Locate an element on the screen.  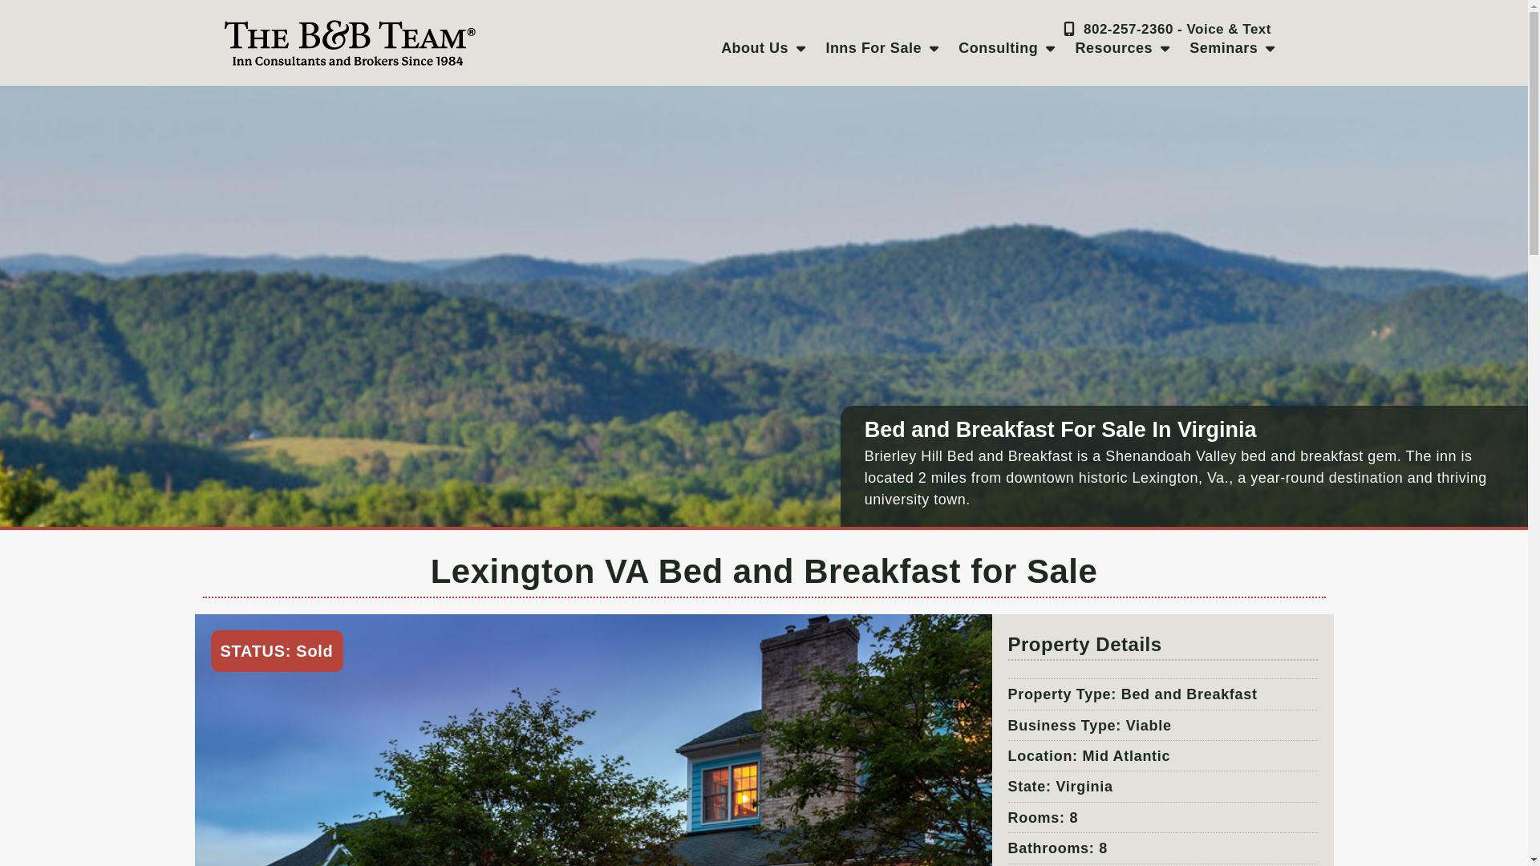
Inns For Sale is located at coordinates (882, 48).